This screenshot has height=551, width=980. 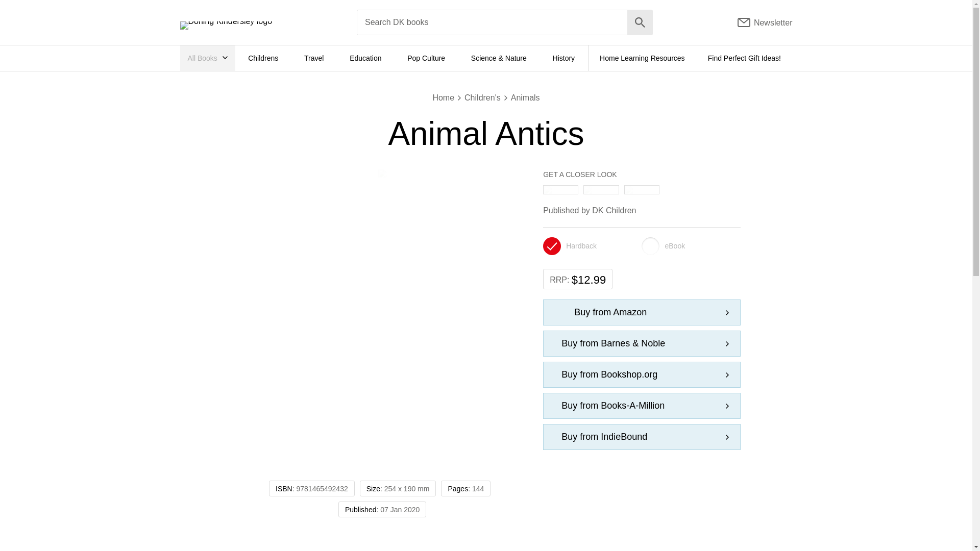 I want to click on Find Perfect Gift Ideas!, so click(x=744, y=58).